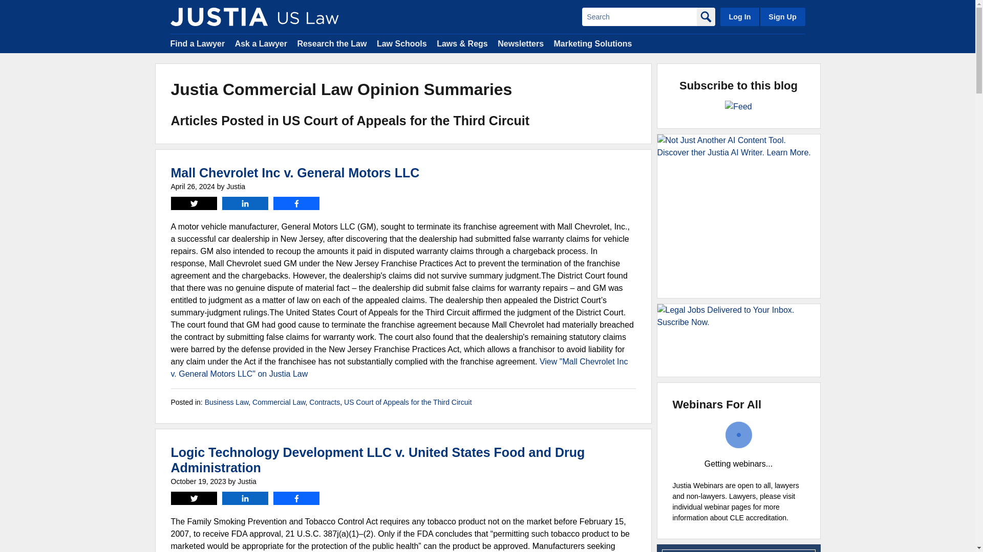  I want to click on View all posts in US Court of Appeals for the Third Circuit, so click(408, 402).